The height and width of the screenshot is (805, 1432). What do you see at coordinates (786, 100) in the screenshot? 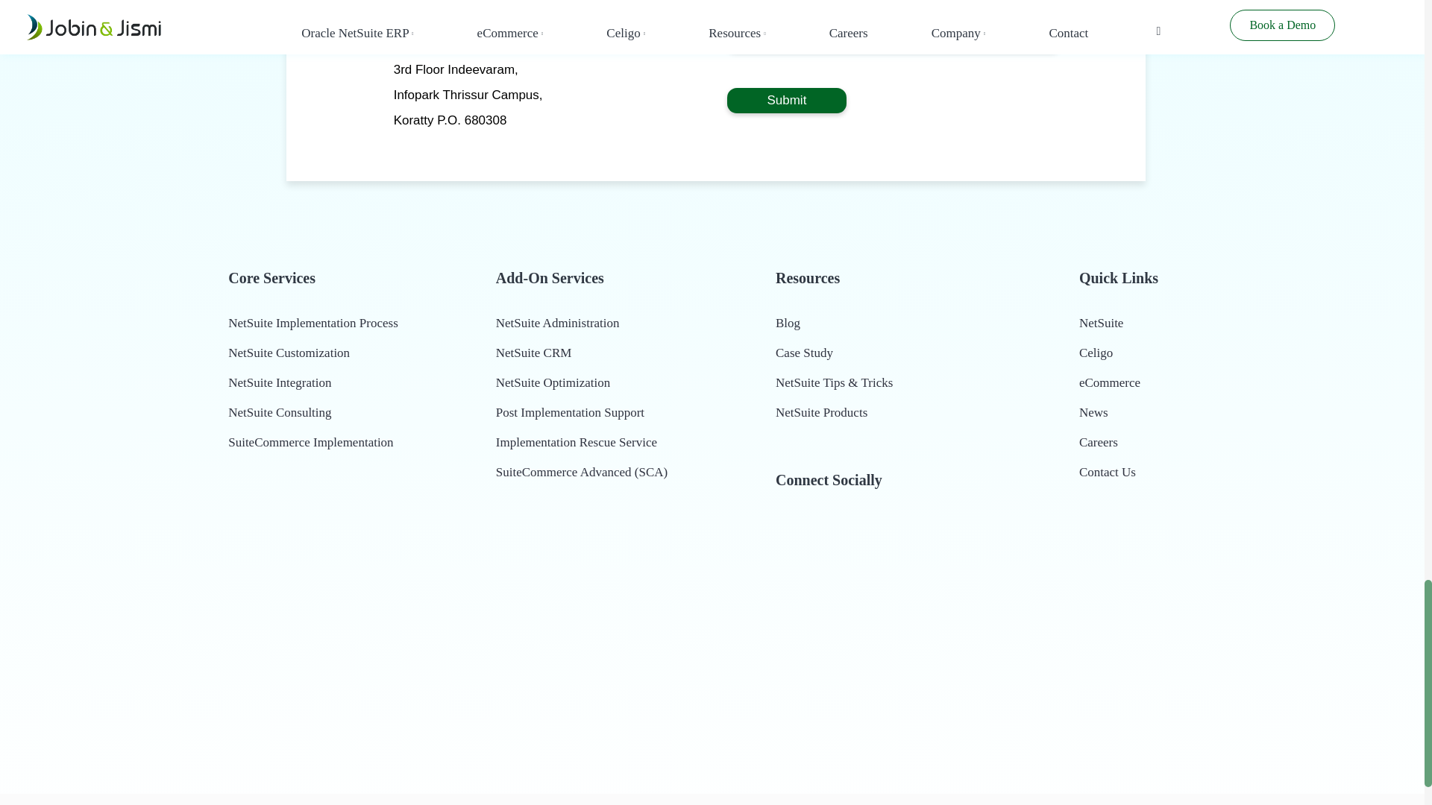
I see `Submit` at bounding box center [786, 100].